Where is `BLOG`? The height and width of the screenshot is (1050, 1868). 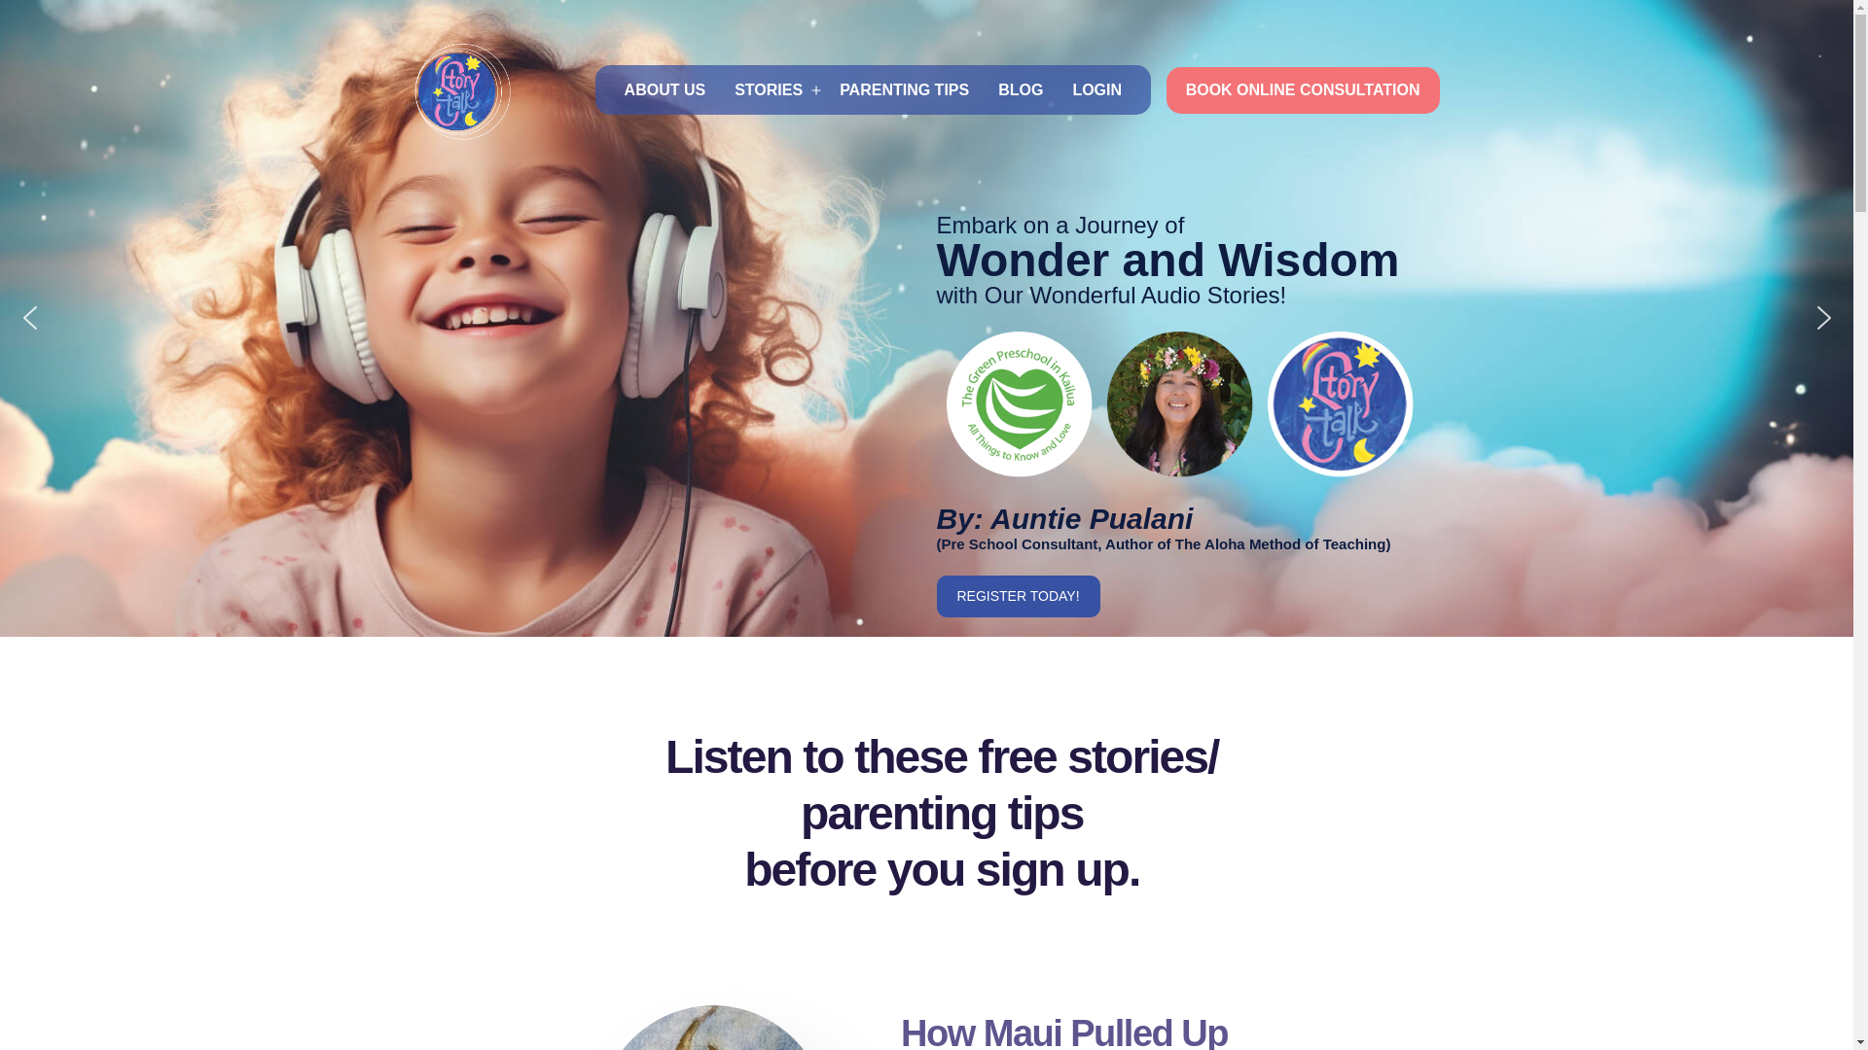
BLOG is located at coordinates (1020, 87).